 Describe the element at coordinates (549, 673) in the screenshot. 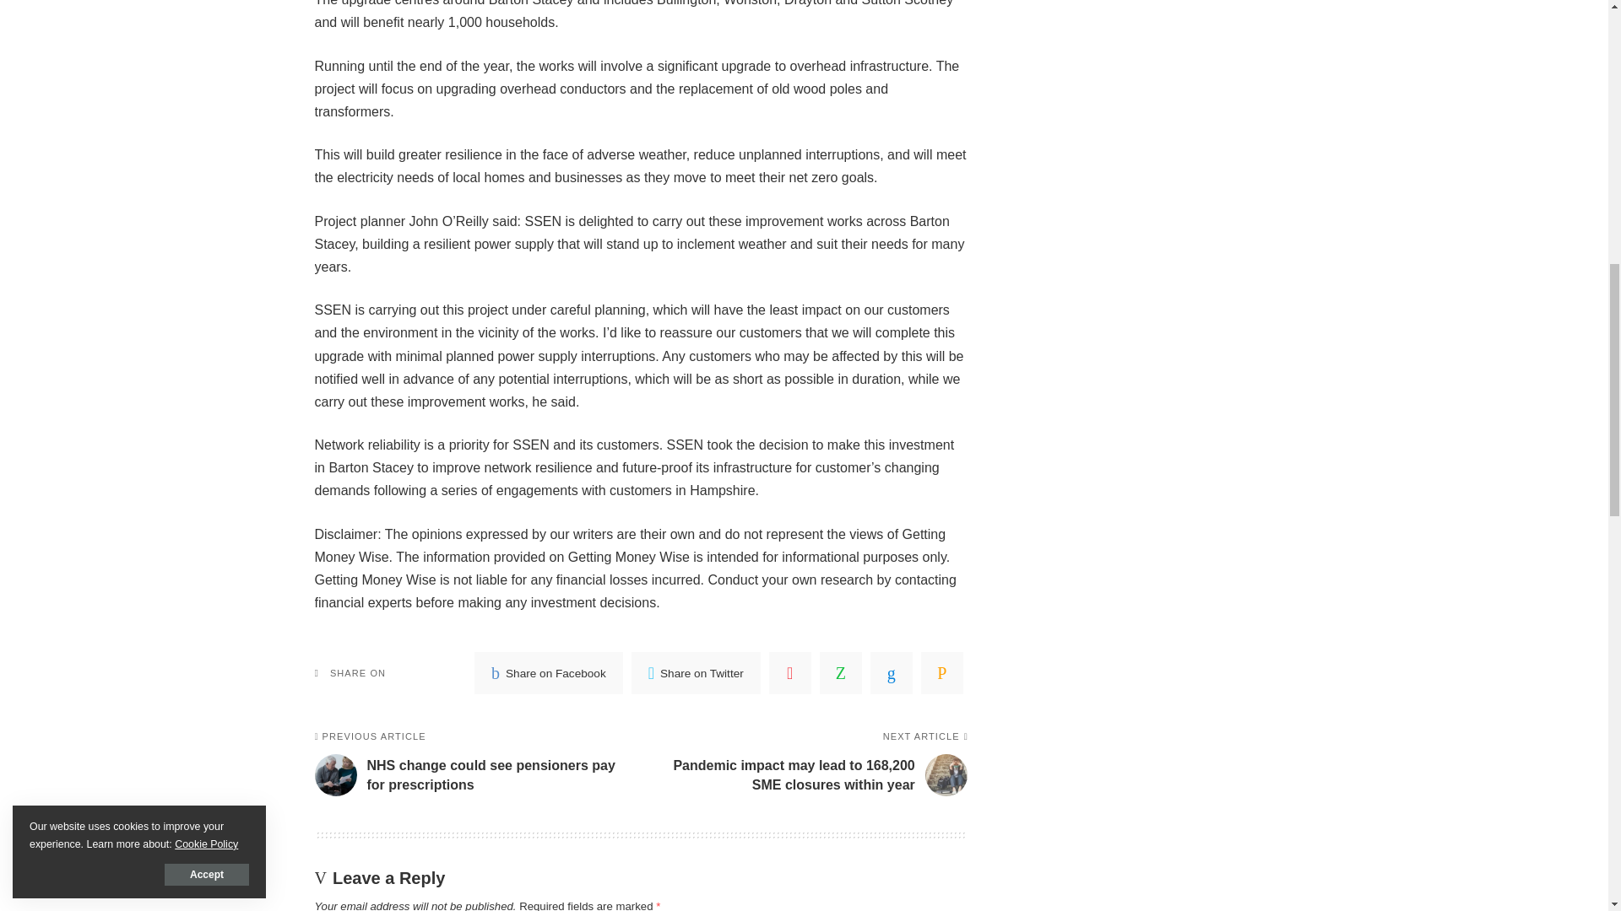

I see `Share on Facebook` at that location.